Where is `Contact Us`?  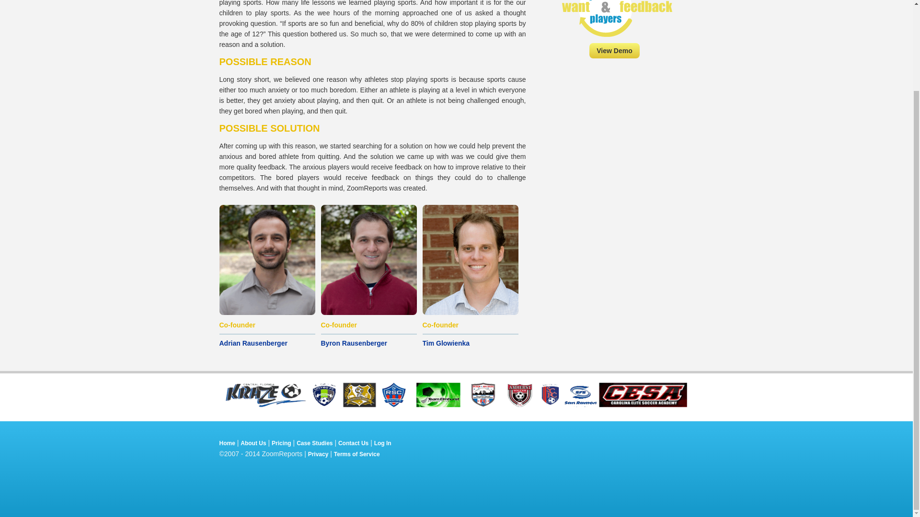
Contact Us is located at coordinates (354, 443).